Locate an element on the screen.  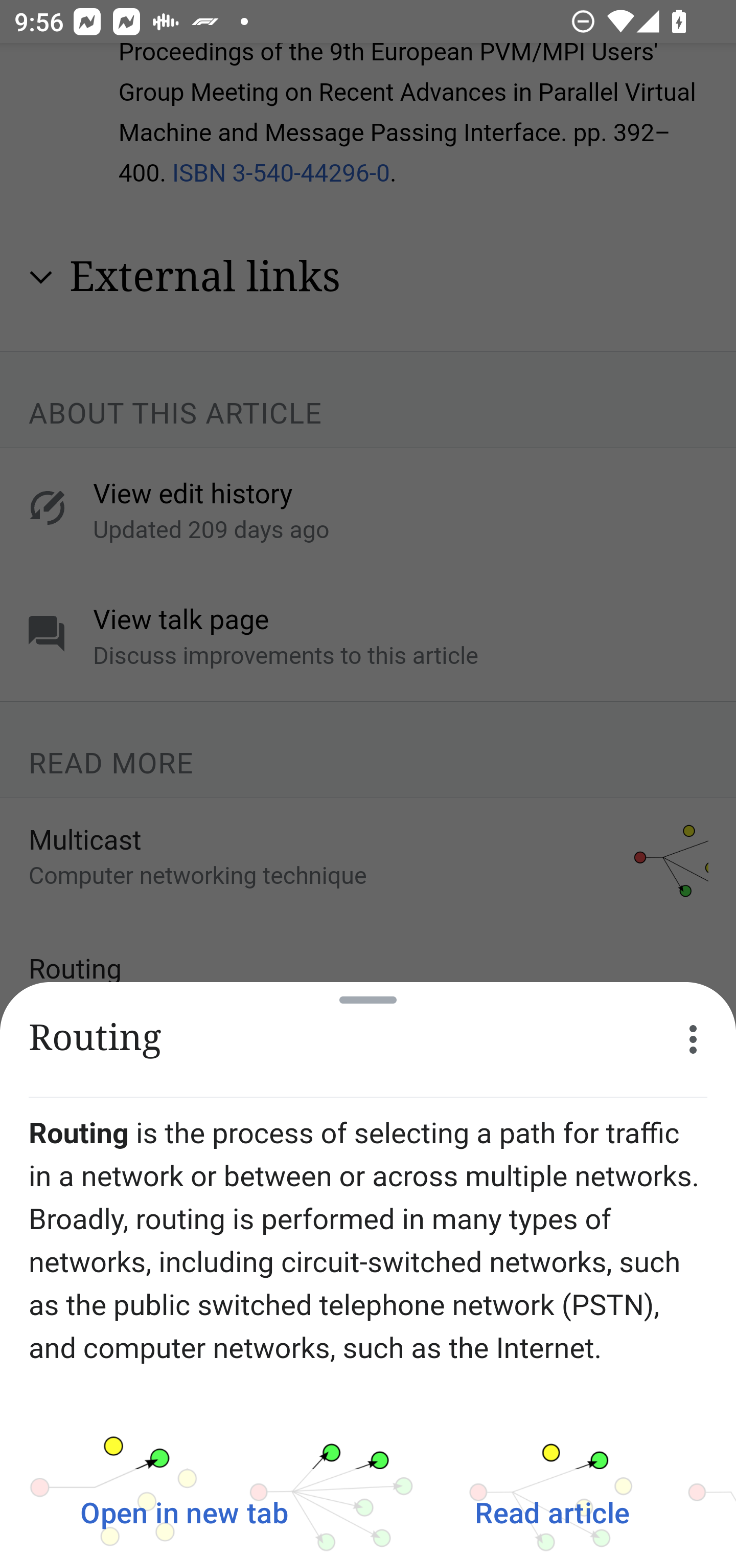
Read article is located at coordinates (552, 1512).